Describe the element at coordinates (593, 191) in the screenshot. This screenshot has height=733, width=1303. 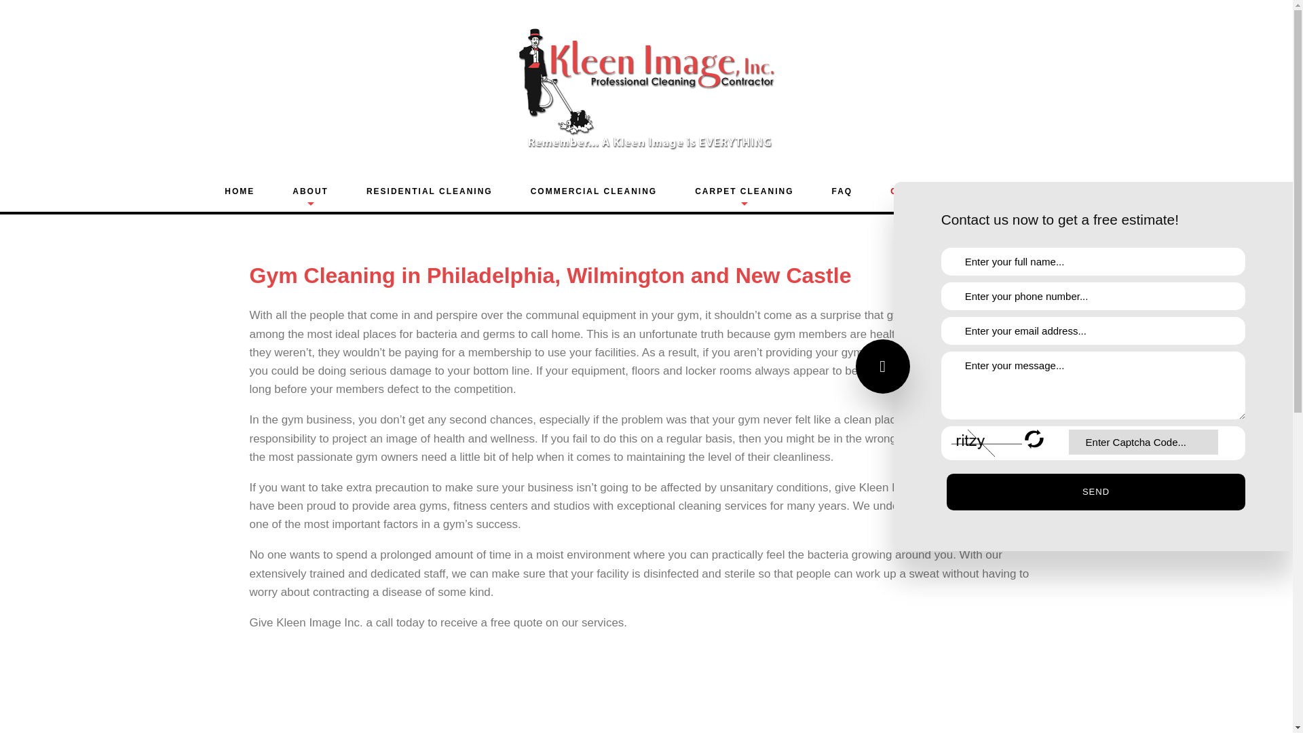
I see `COMMERCIAL CLEANING` at that location.